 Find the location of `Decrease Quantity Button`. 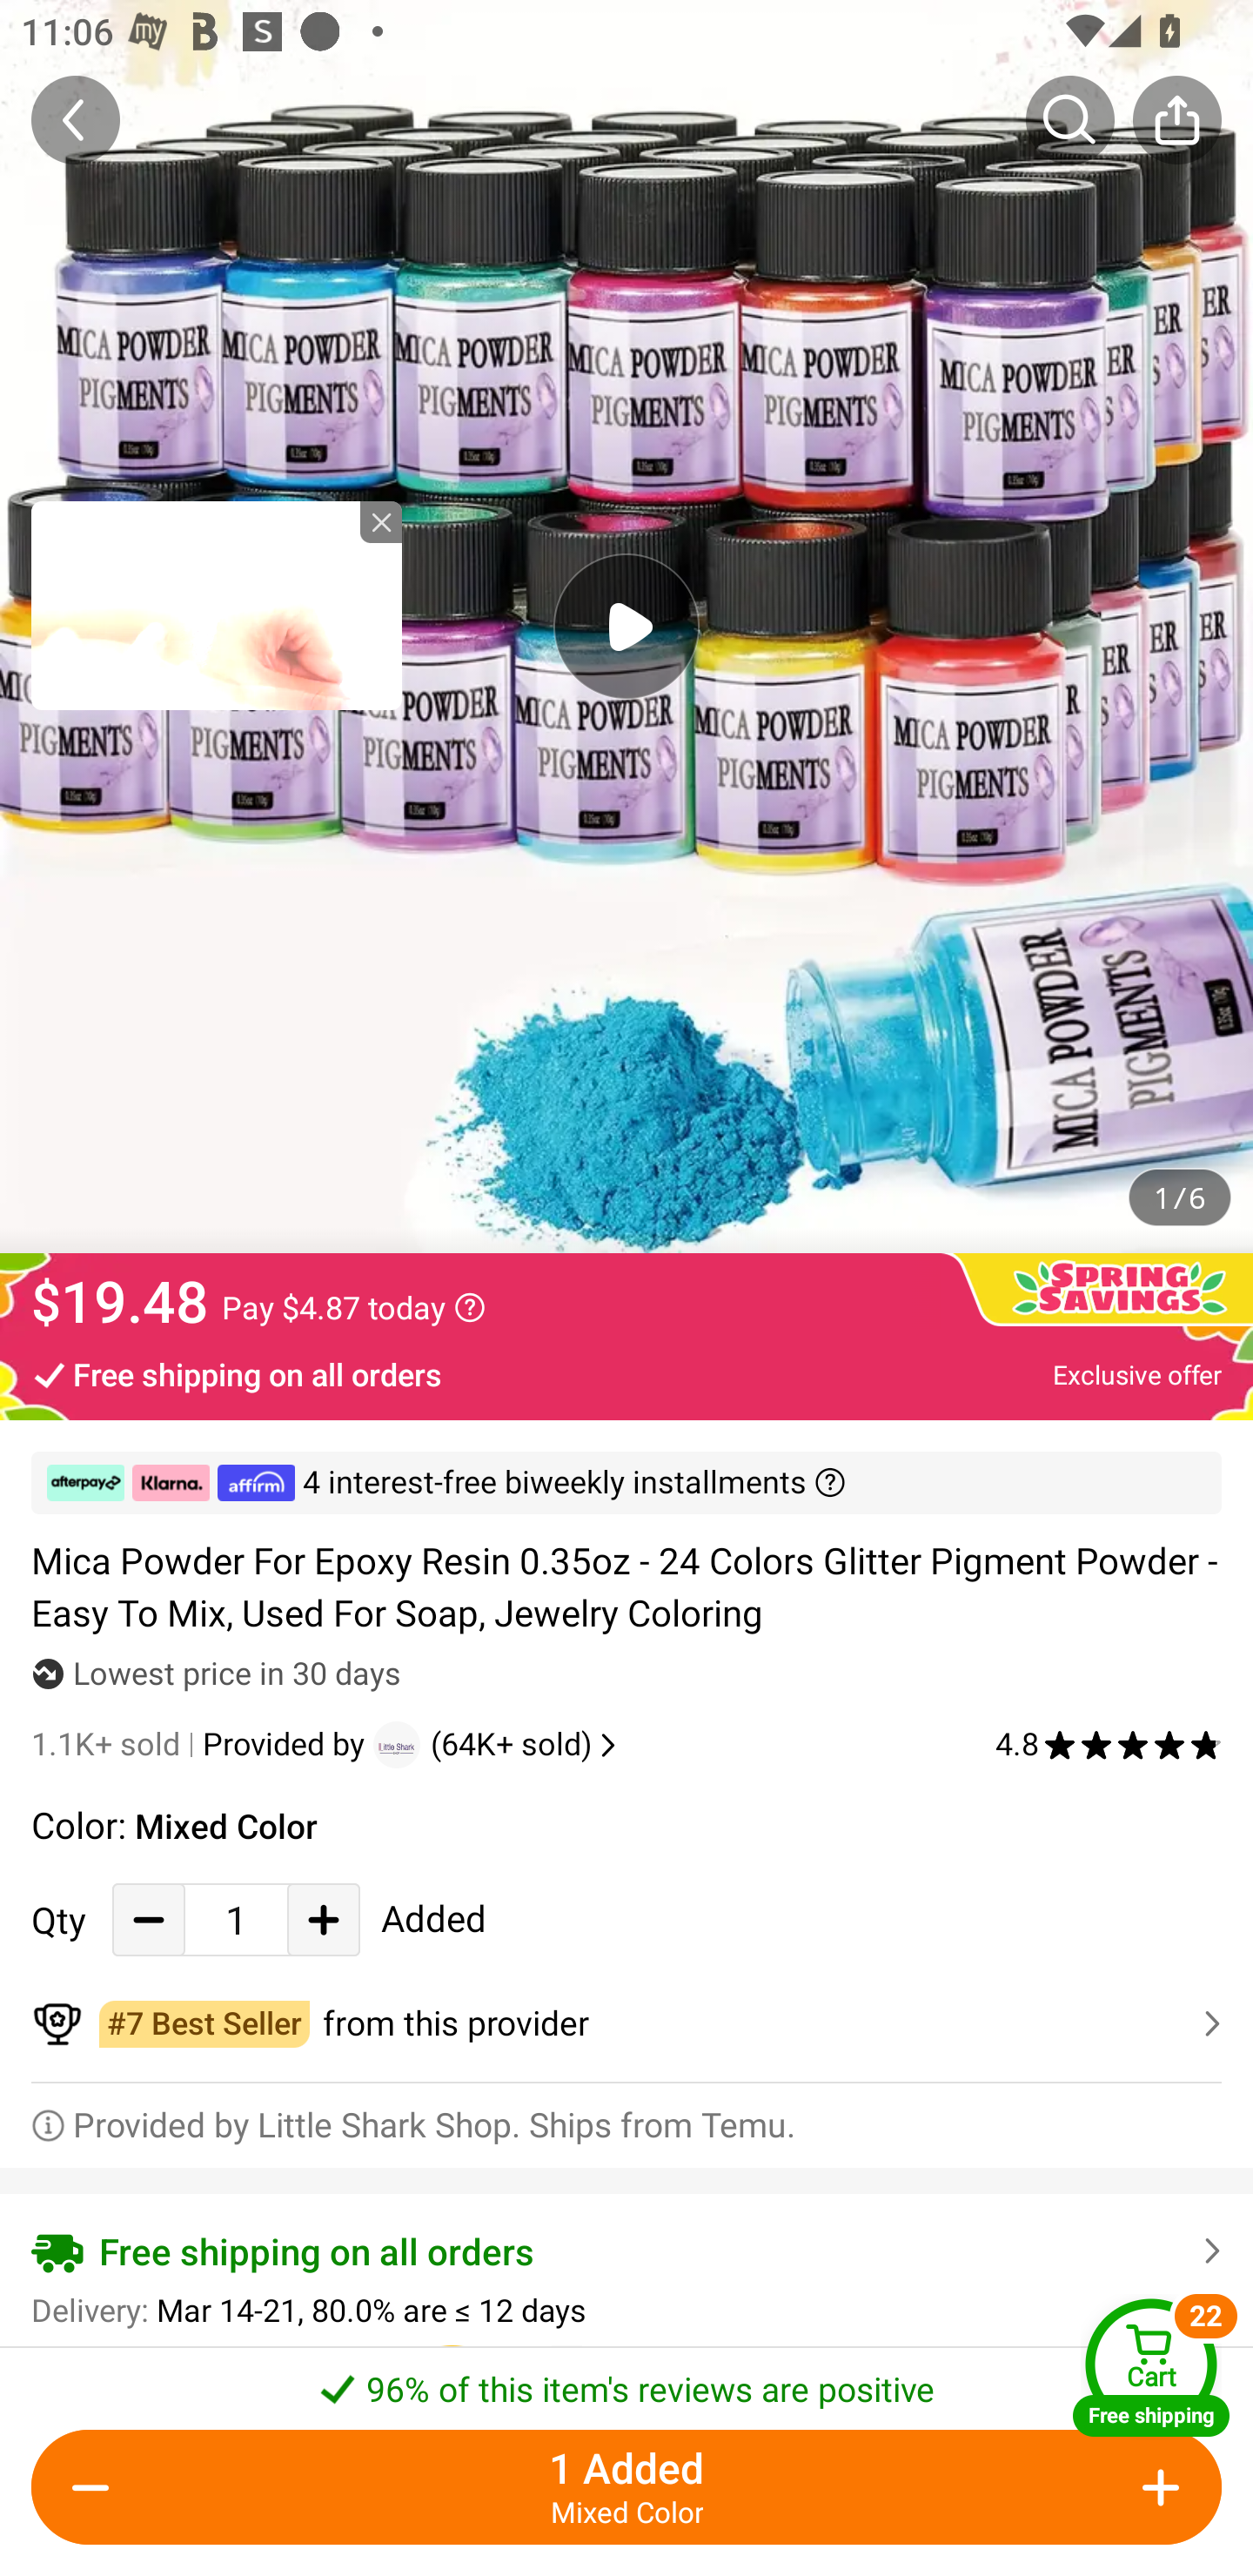

Decrease Quantity Button is located at coordinates (97, 2487).